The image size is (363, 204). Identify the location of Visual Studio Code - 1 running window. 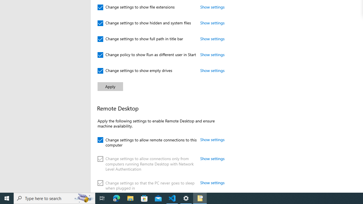
(172, 198).